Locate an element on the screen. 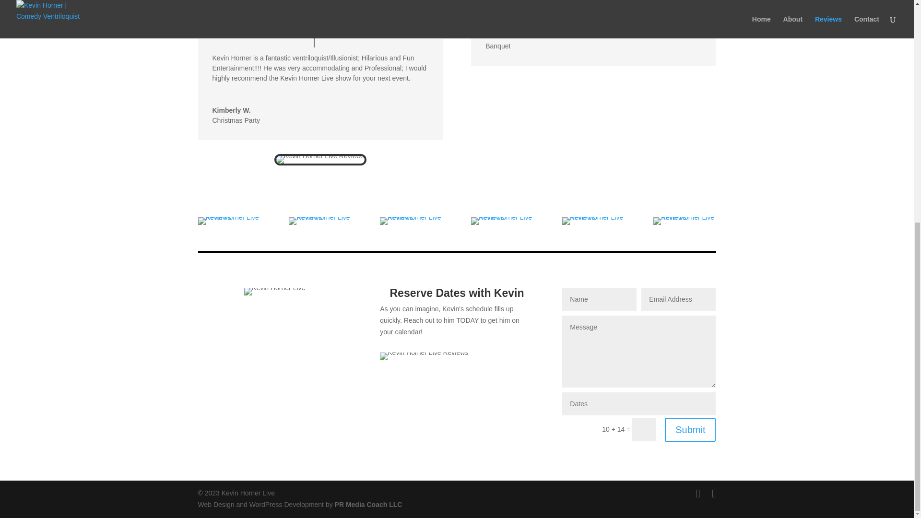 This screenshot has height=518, width=921. Kevin Horner Monkey is located at coordinates (320, 160).